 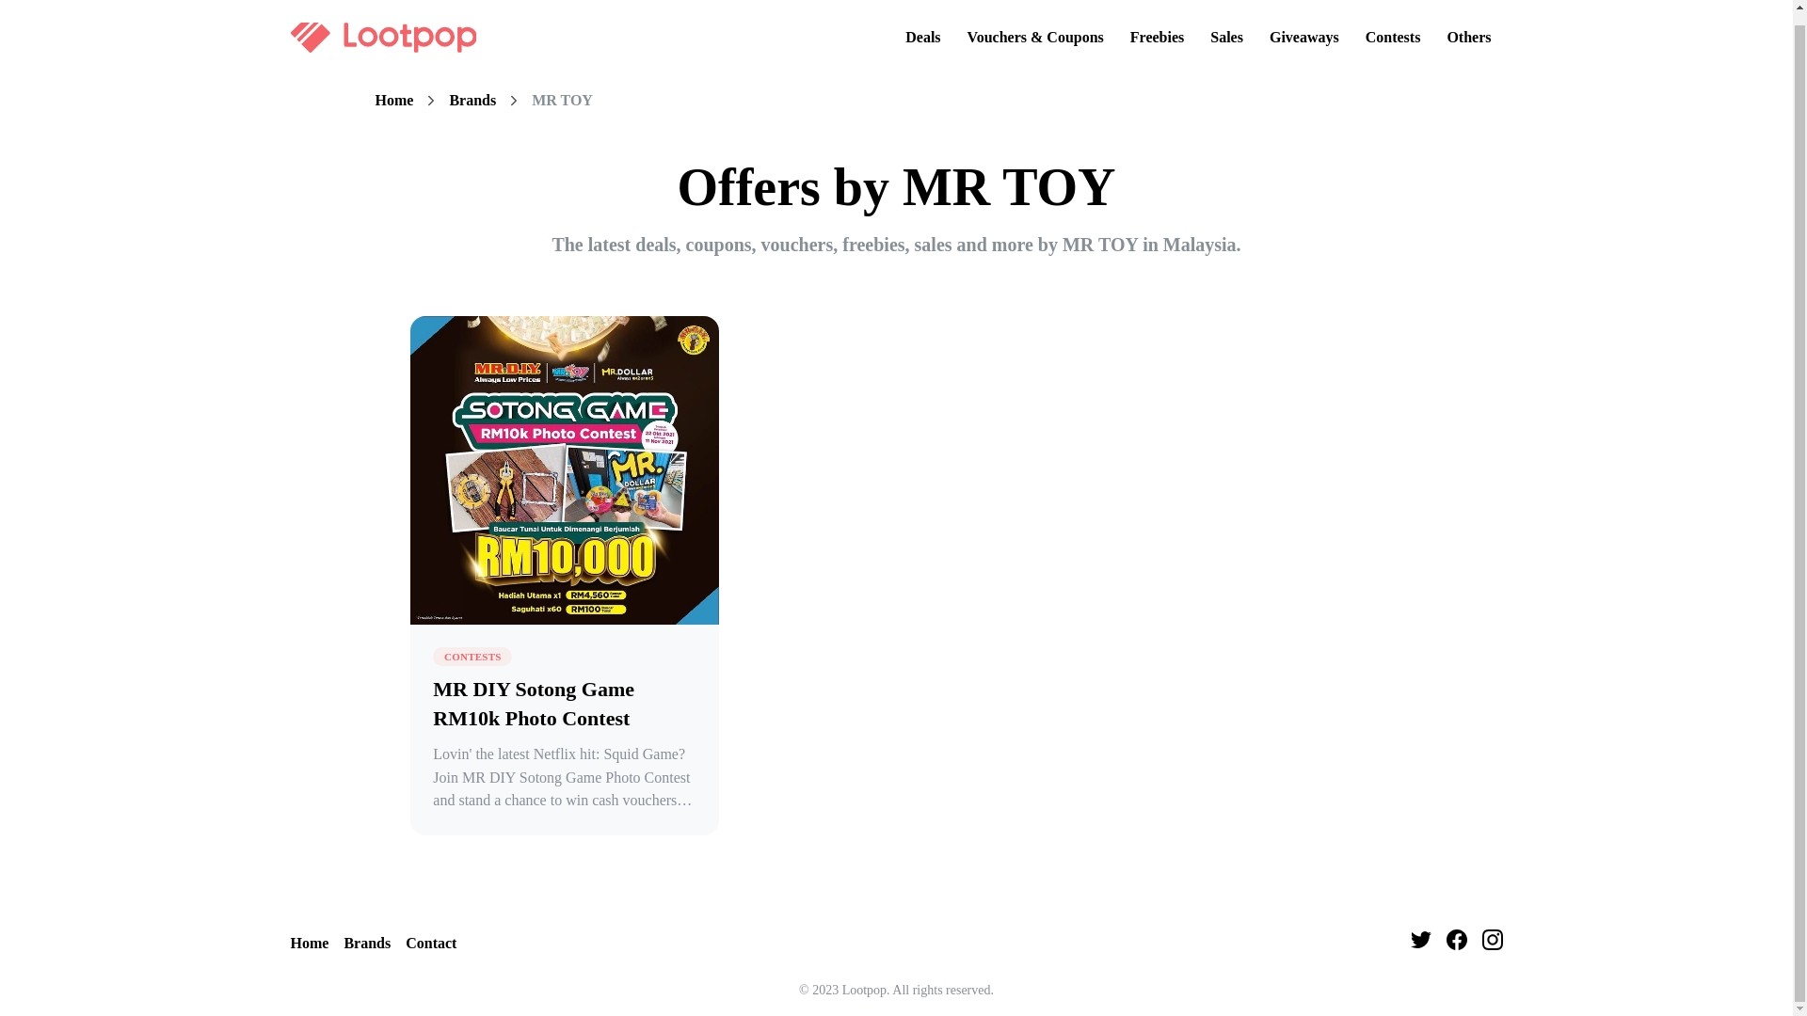 I want to click on Sales, so click(x=1226, y=26).